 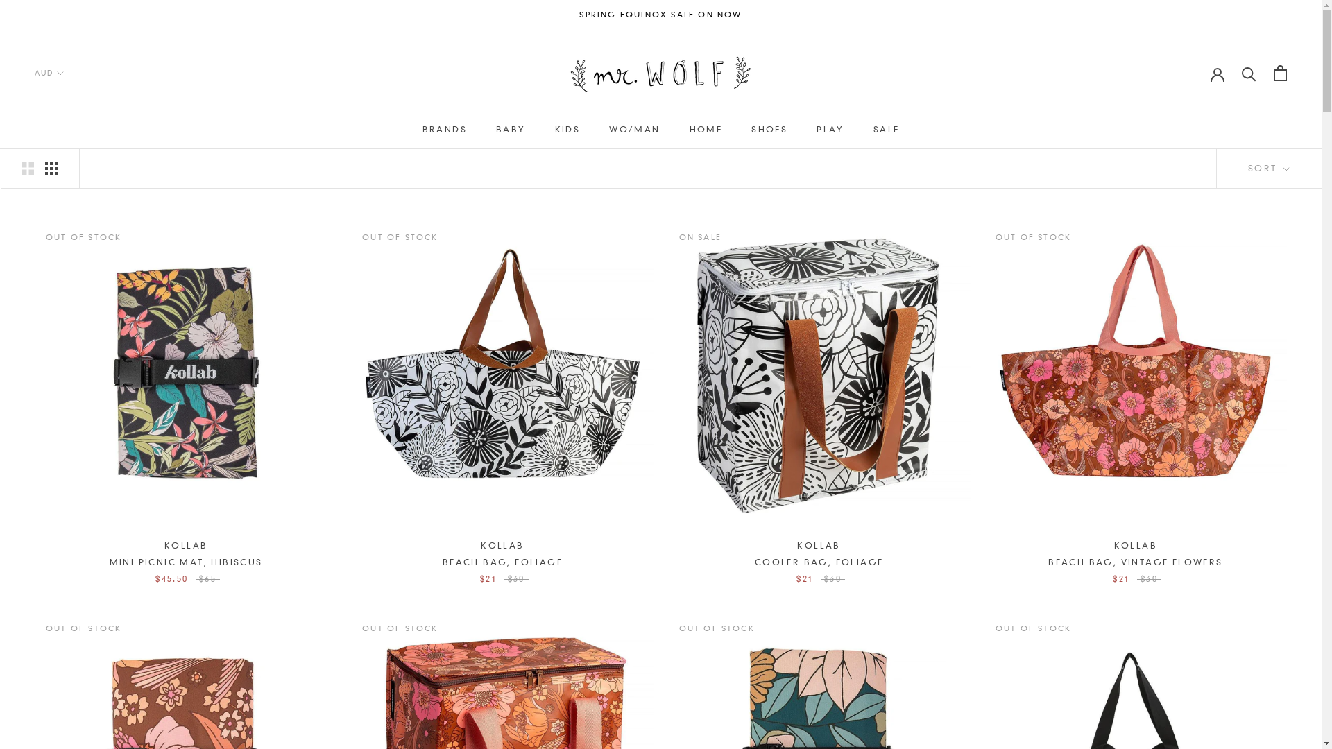 I want to click on MINI PICNIC MAT, HIBISCUS, so click(x=186, y=562).